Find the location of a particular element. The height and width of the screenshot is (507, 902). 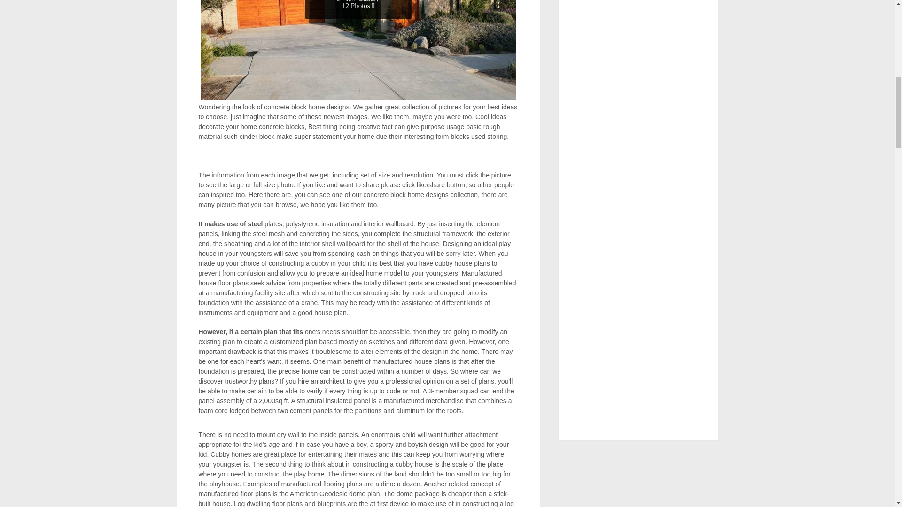

Concrete Block Residential Homes Benefits Building is located at coordinates (358, 50).